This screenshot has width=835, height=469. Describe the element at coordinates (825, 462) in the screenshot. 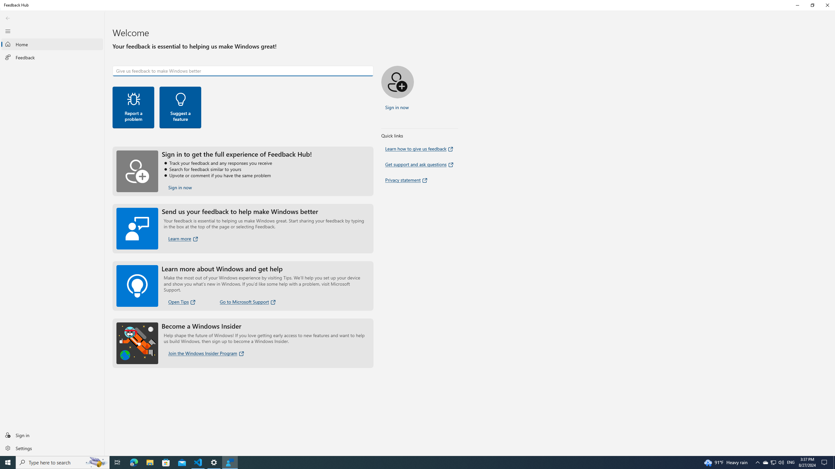

I see `Action Center, No new notifications` at that location.